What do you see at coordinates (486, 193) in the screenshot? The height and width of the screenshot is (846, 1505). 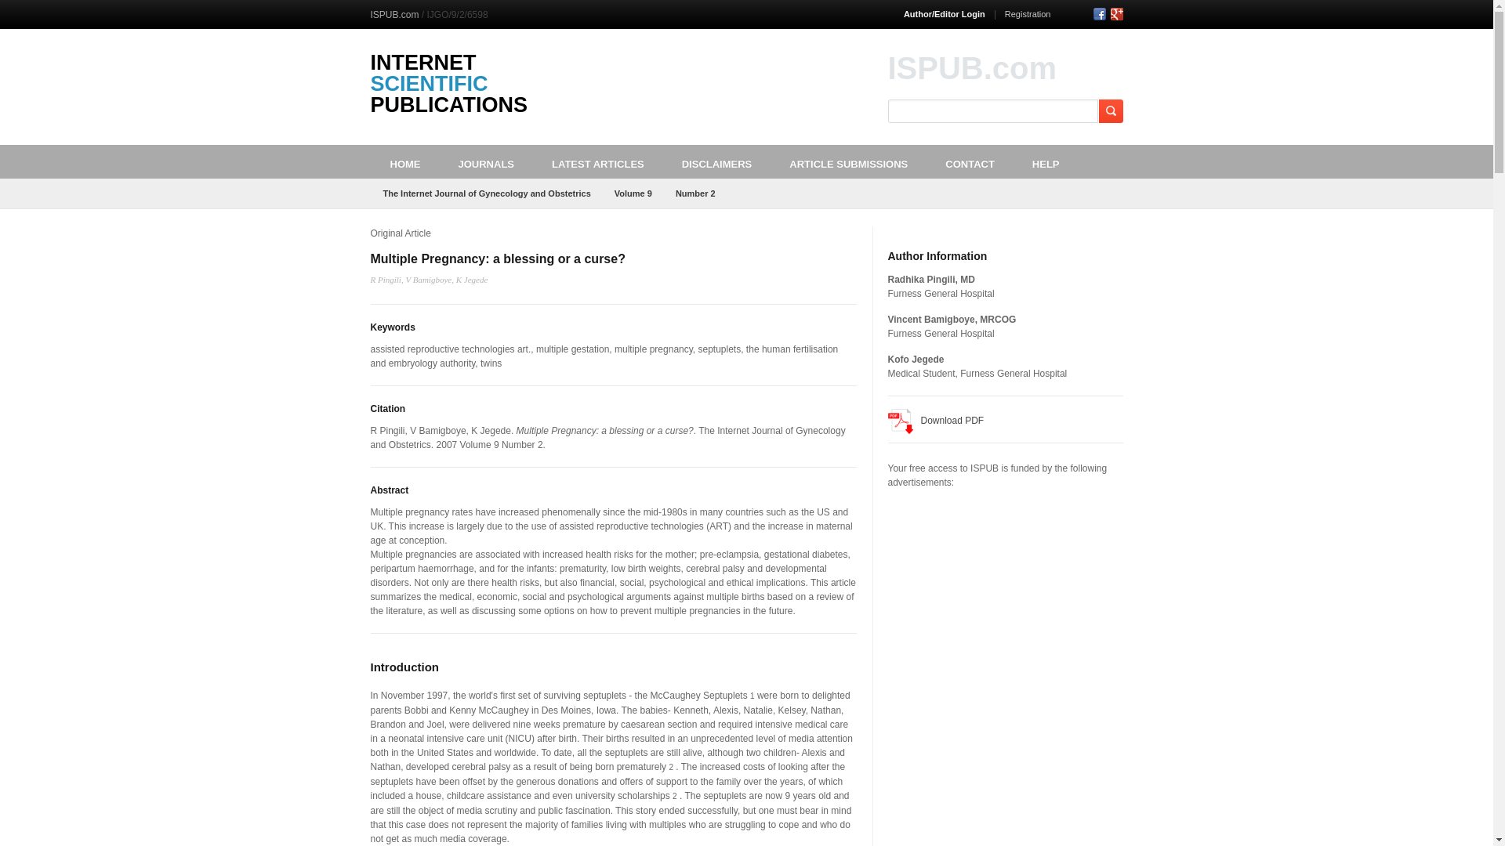 I see `The Internet Journal of Gynecology and Obstetrics` at bounding box center [486, 193].